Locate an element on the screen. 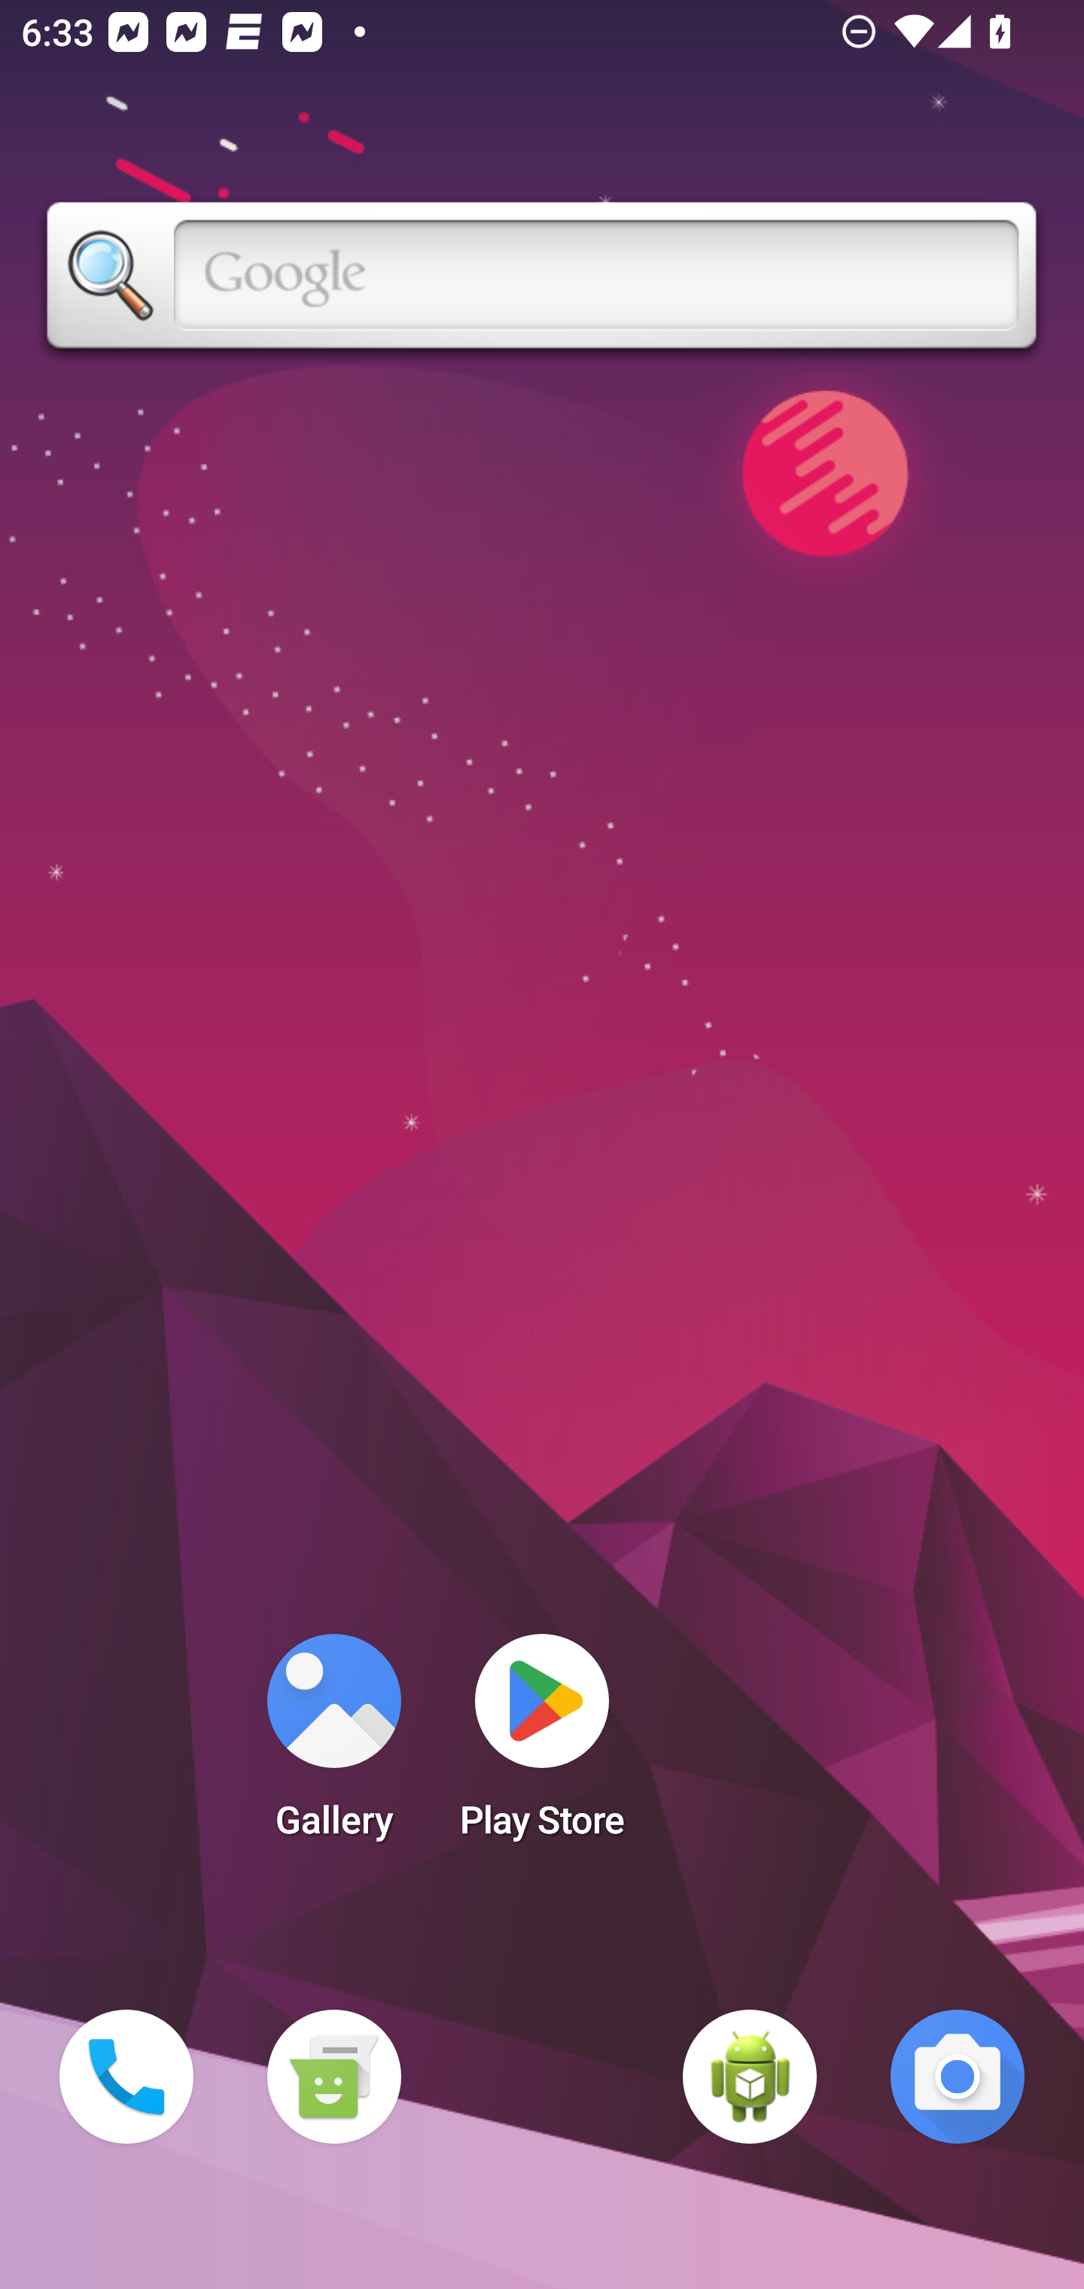  Play Store is located at coordinates (542, 1745).